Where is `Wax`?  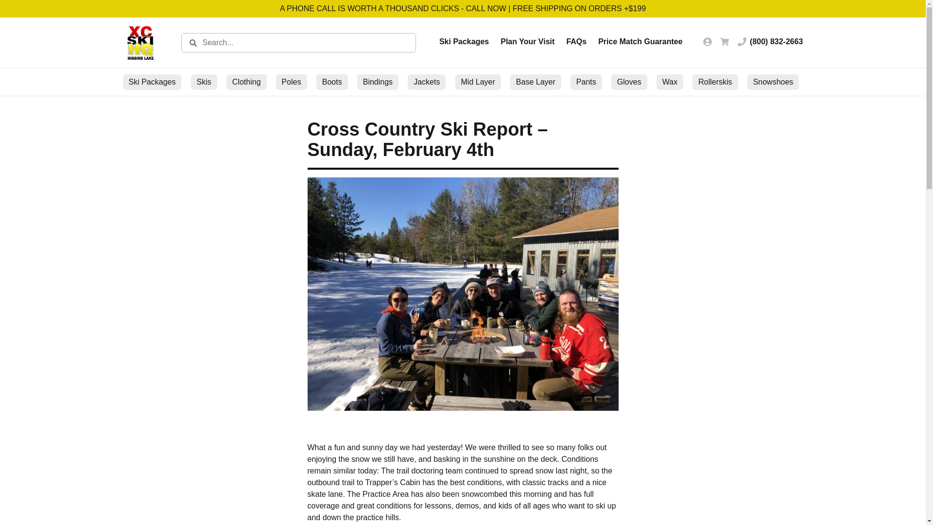
Wax is located at coordinates (670, 82).